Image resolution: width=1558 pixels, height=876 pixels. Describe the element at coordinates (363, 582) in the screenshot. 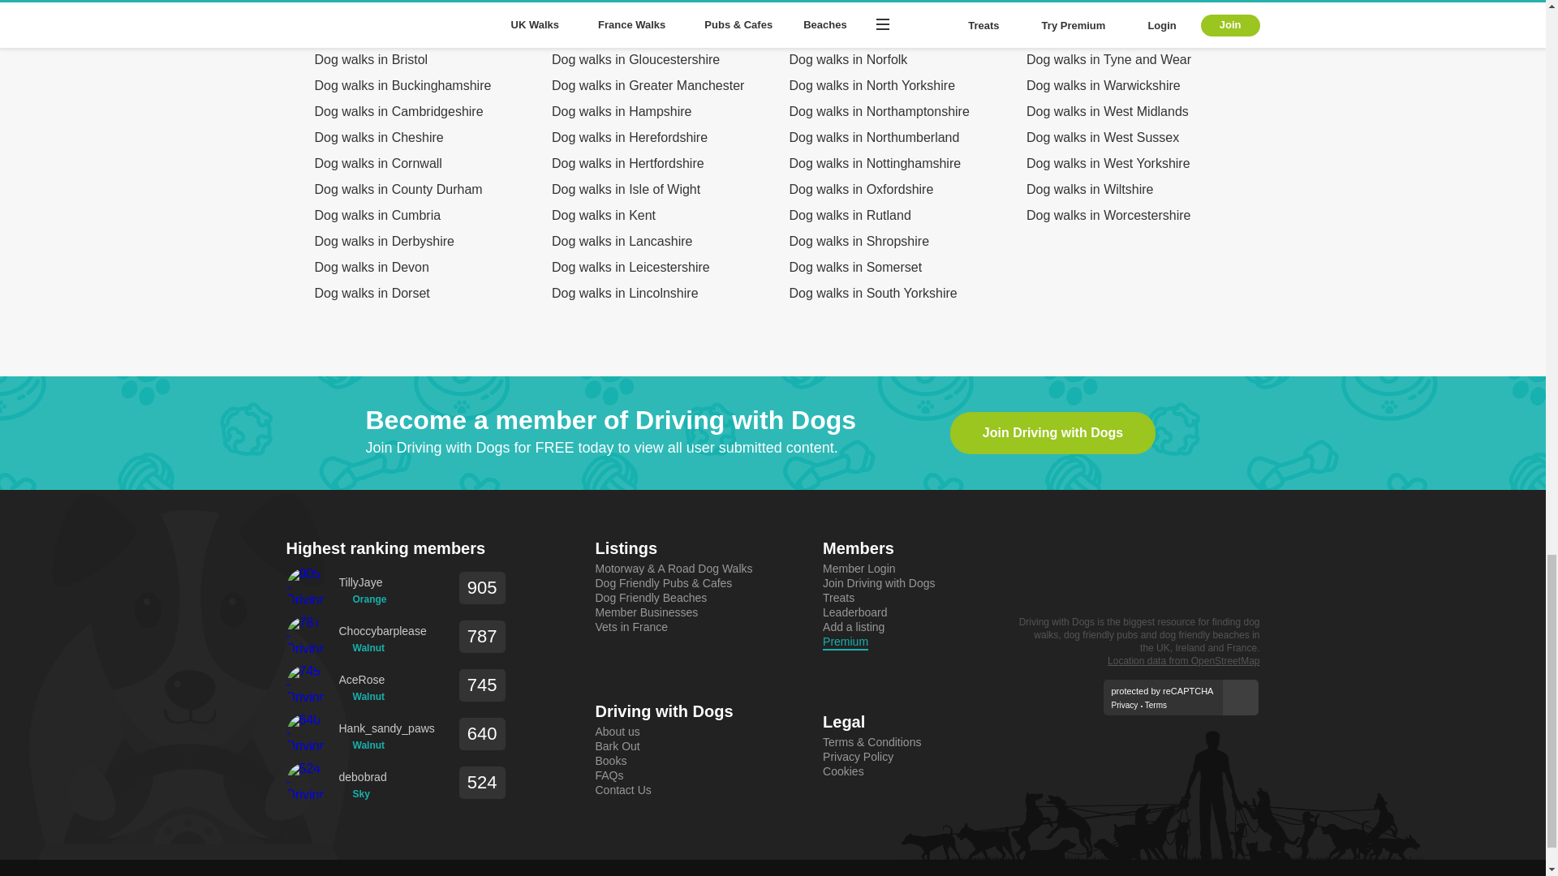

I see `TillyJaye` at that location.